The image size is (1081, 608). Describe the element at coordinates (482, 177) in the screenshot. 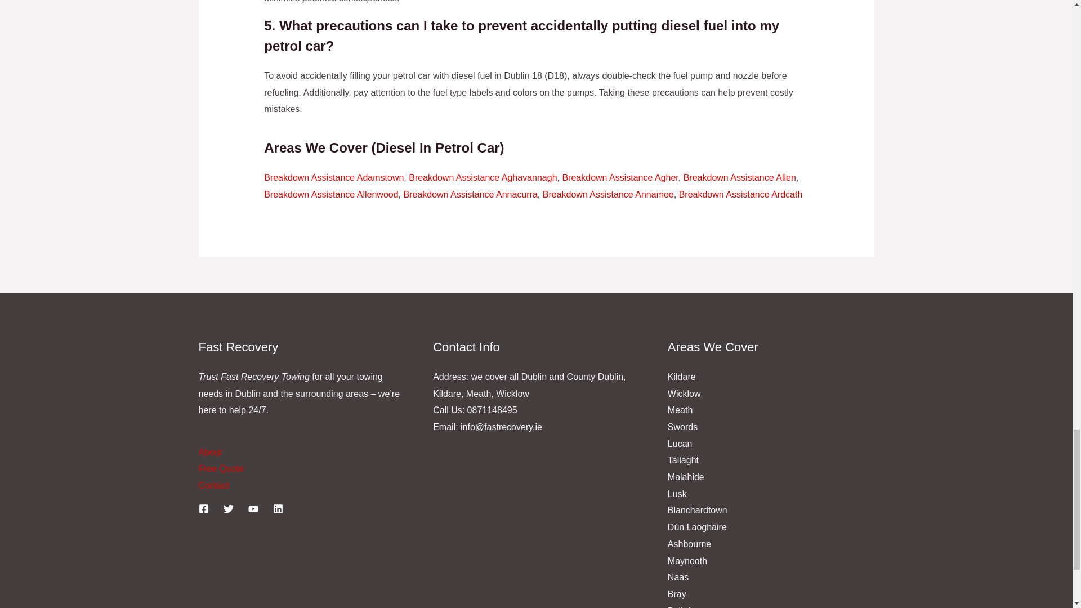

I see `Breakdown Assistance Aghavannagh` at that location.